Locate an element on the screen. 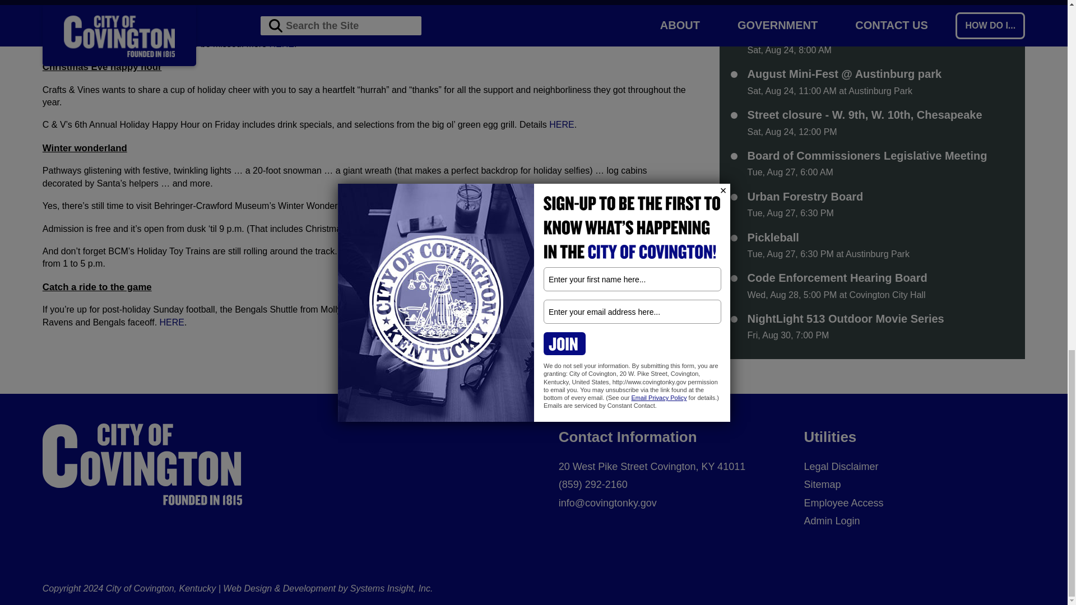 The height and width of the screenshot is (605, 1076). HERE is located at coordinates (281, 44).